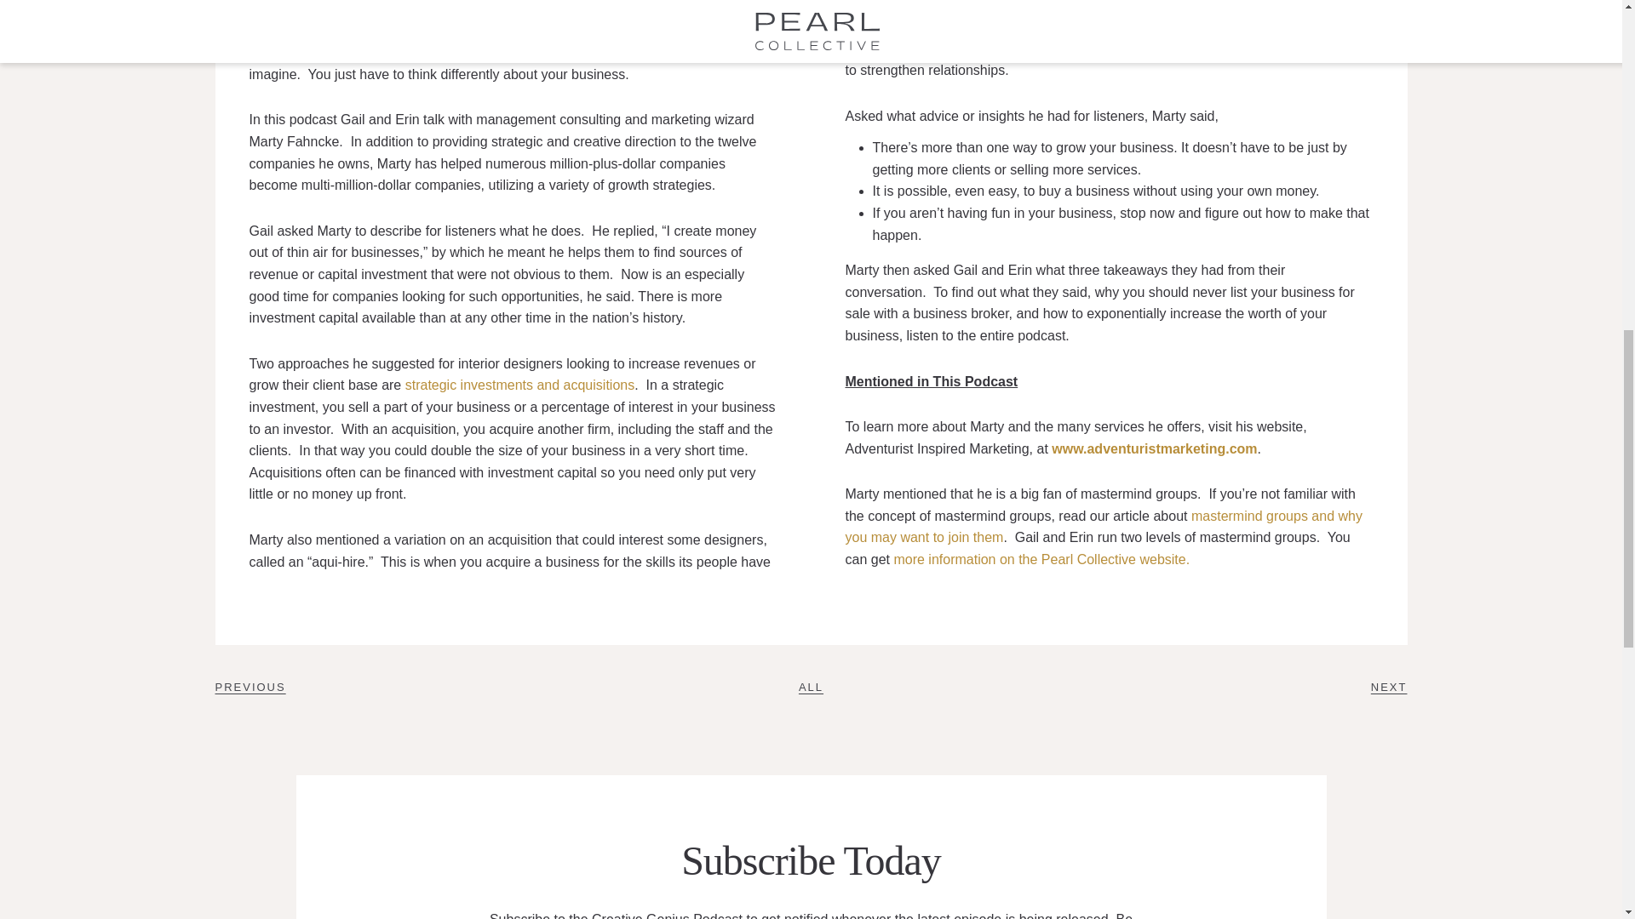 Image resolution: width=1635 pixels, height=919 pixels. Describe the element at coordinates (392, 9) in the screenshot. I see `PLAY IN NEW WINDOW` at that location.